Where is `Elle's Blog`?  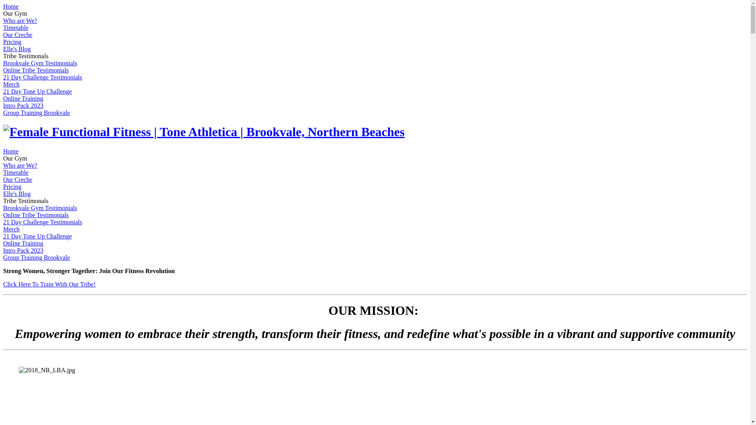 Elle's Blog is located at coordinates (17, 49).